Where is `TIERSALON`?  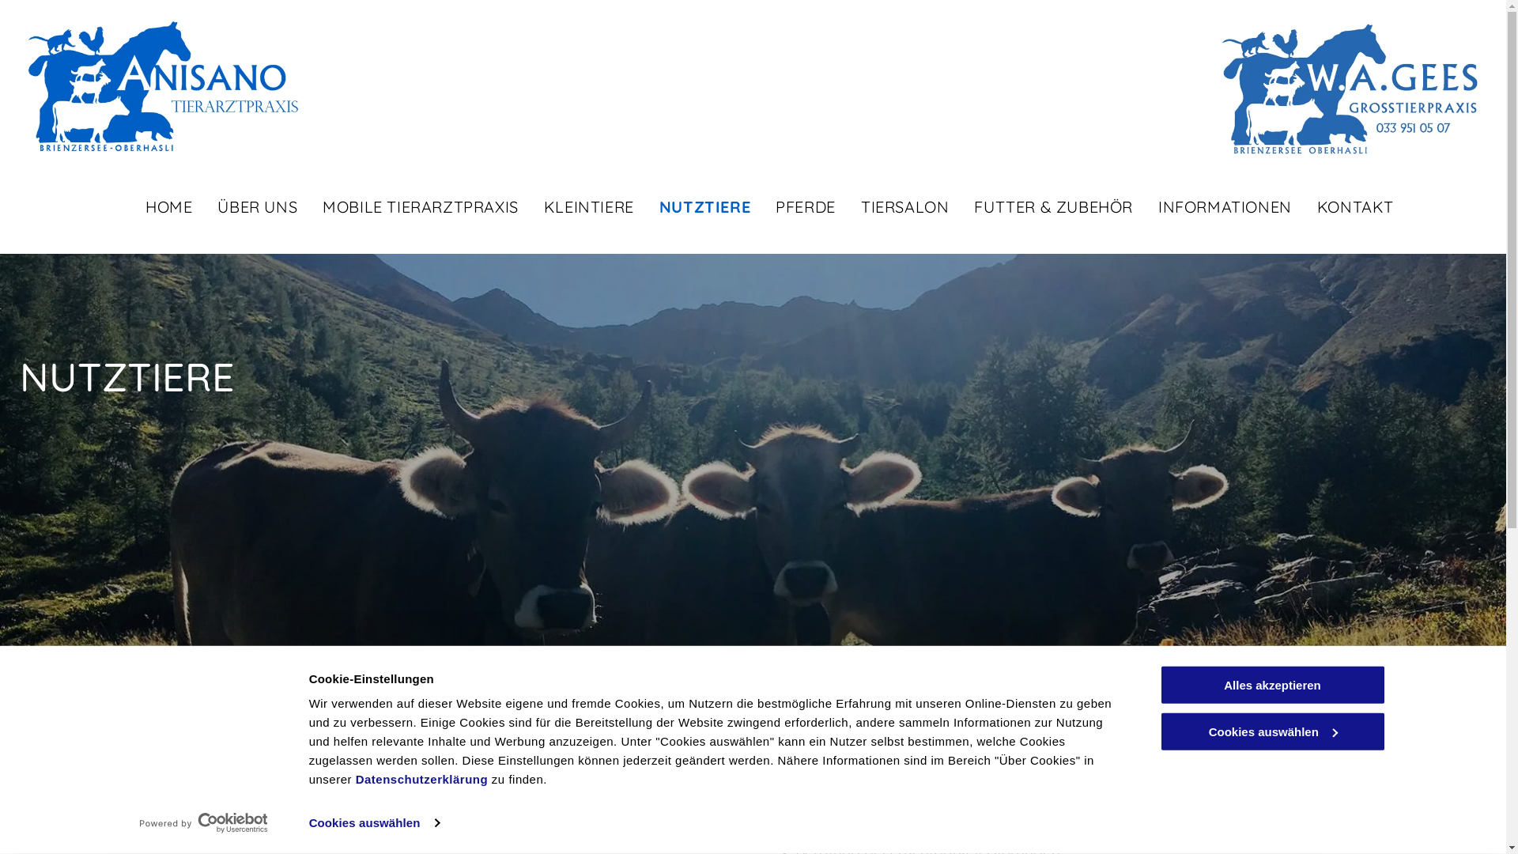 TIERSALON is located at coordinates (892, 210).